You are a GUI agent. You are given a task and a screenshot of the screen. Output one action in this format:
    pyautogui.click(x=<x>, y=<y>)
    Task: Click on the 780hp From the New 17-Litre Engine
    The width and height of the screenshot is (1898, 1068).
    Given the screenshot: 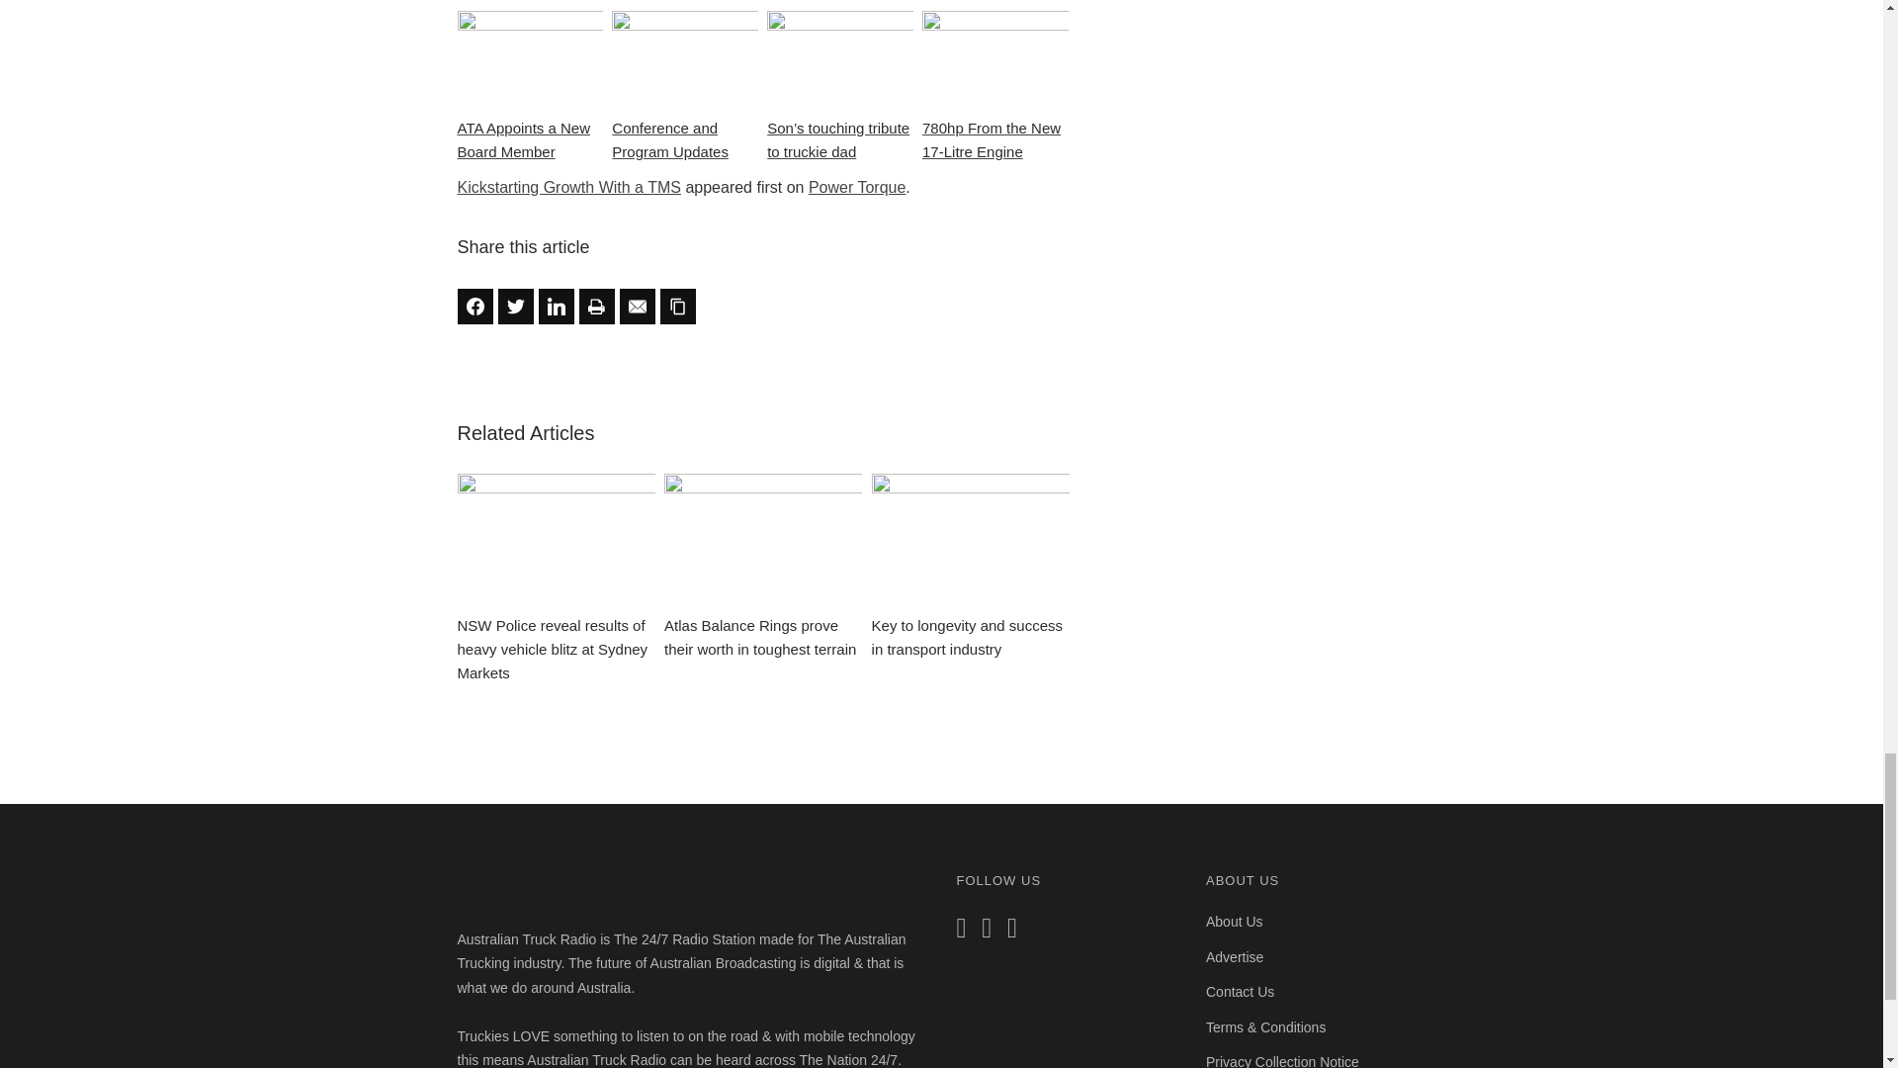 What is the action you would take?
    pyautogui.click(x=994, y=87)
    